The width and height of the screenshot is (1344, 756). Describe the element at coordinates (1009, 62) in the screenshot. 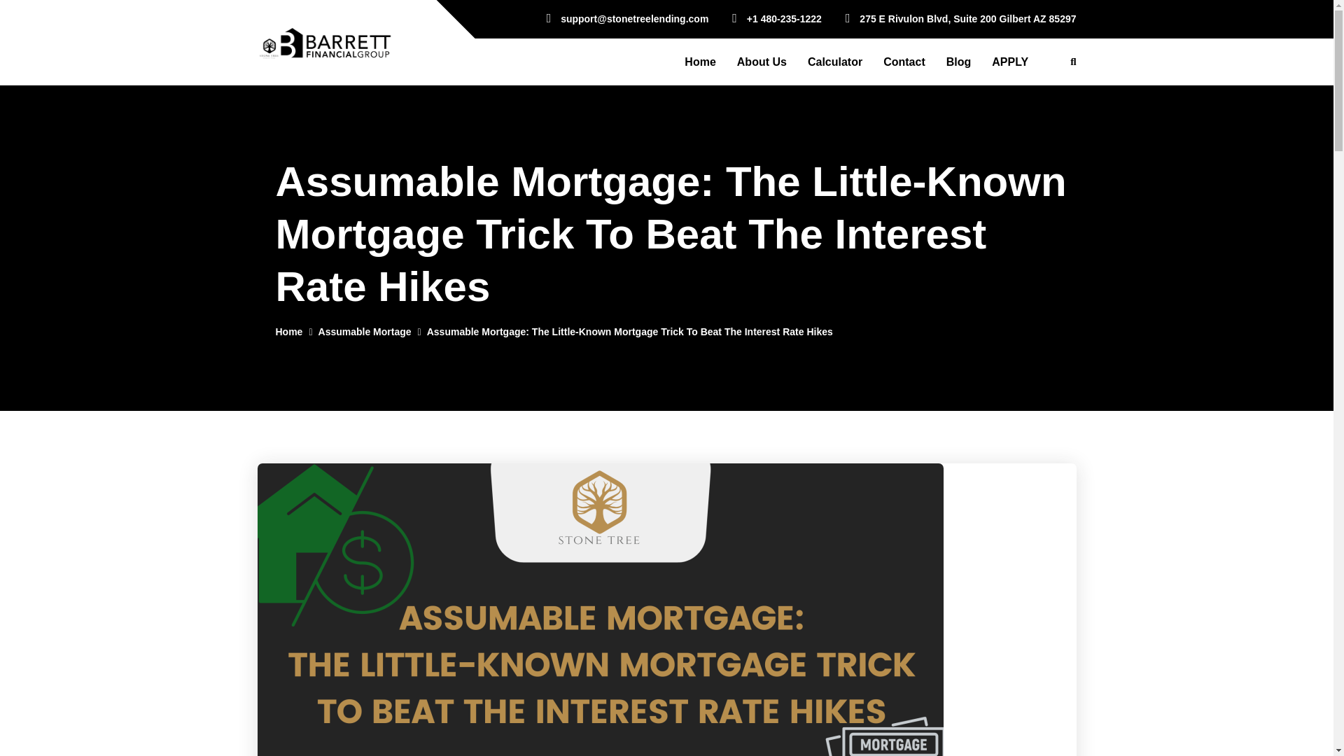

I see `APPLY` at that location.